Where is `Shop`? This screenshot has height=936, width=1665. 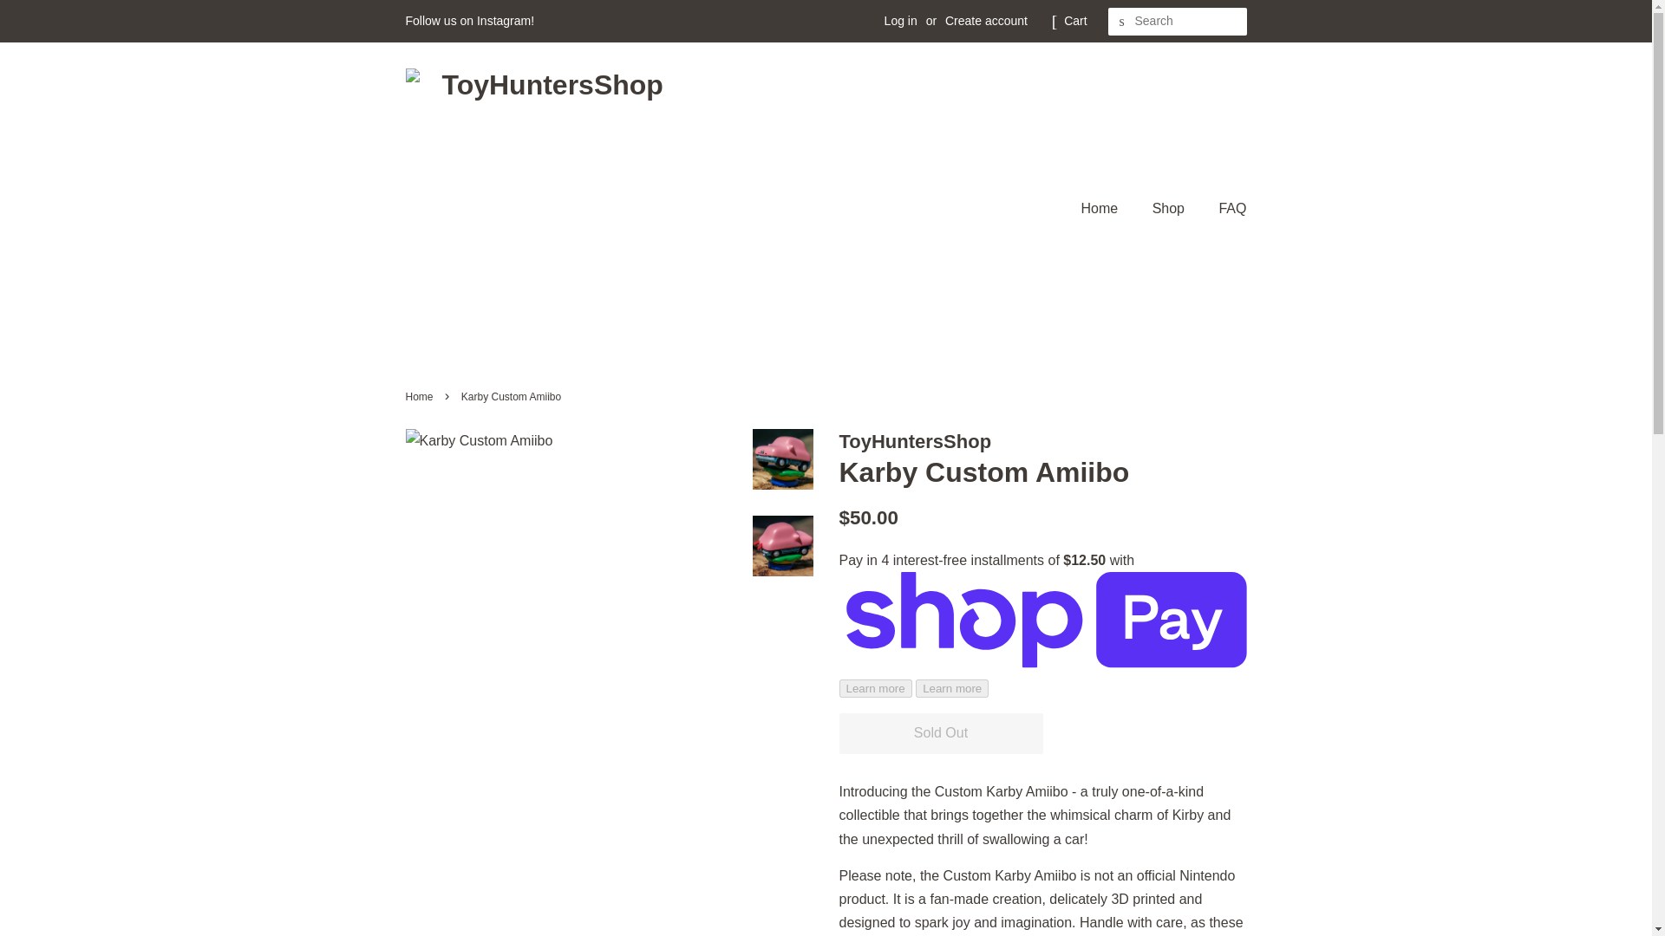 Shop is located at coordinates (1171, 208).